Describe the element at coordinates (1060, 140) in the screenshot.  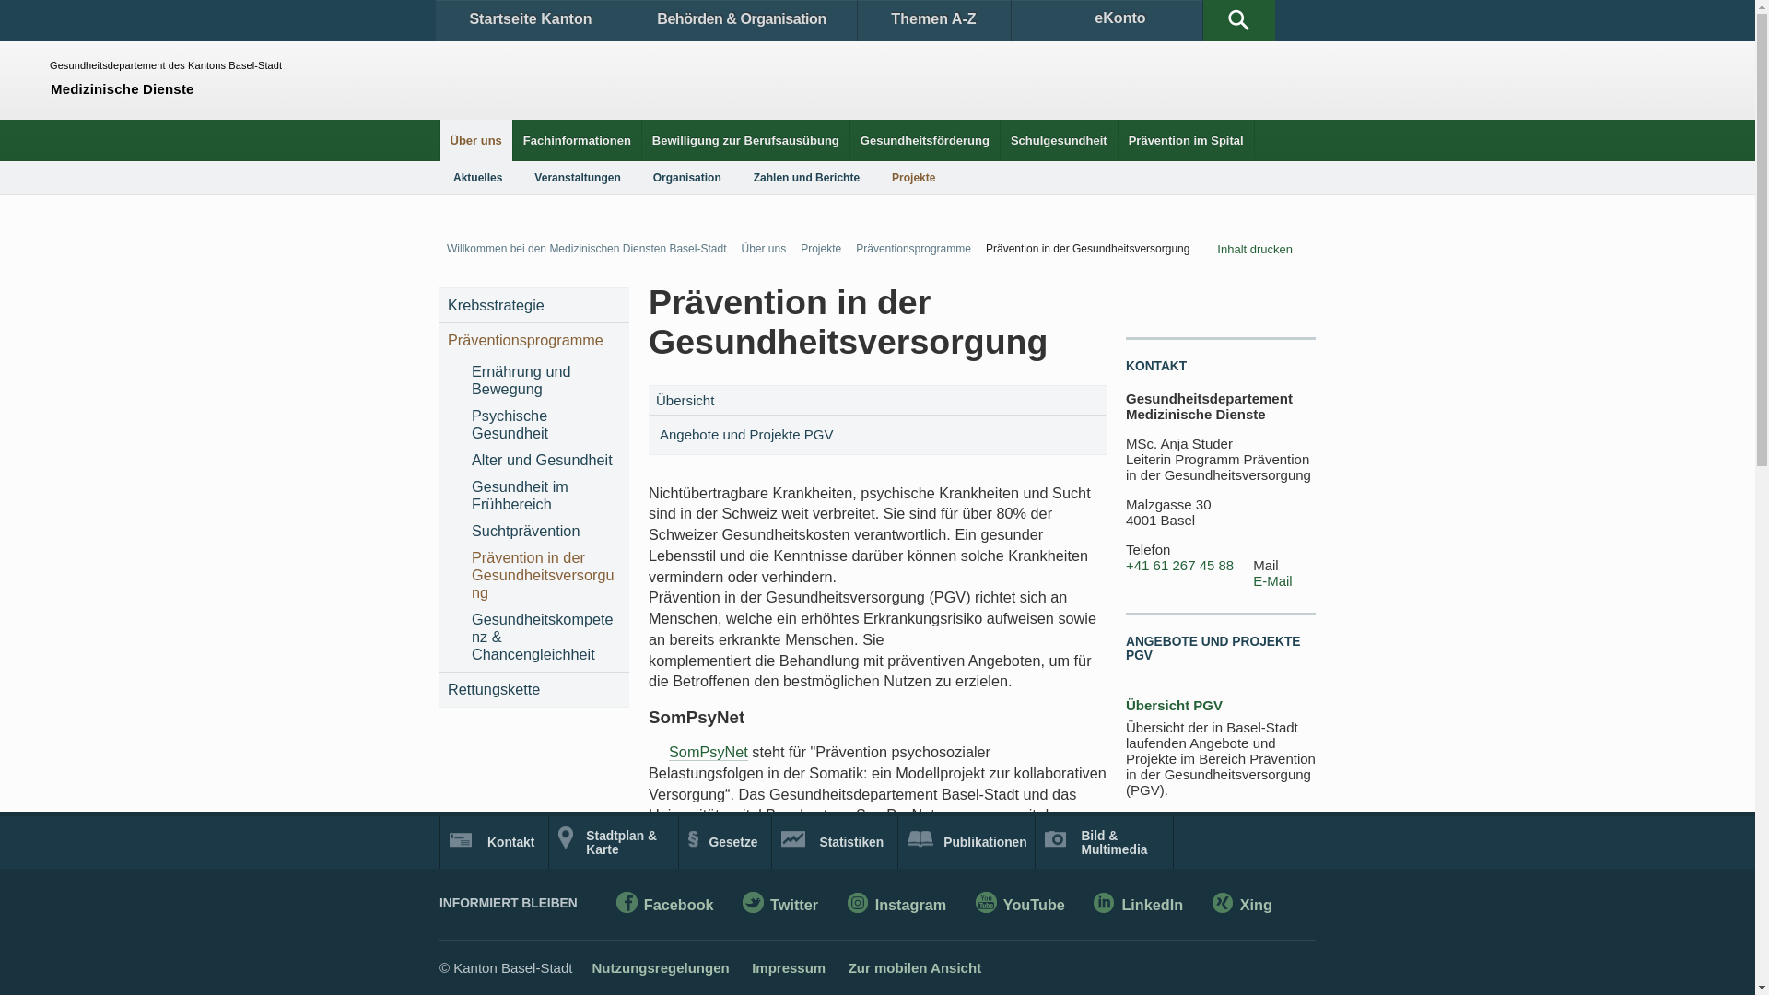
I see `Schulgesundheit` at that location.